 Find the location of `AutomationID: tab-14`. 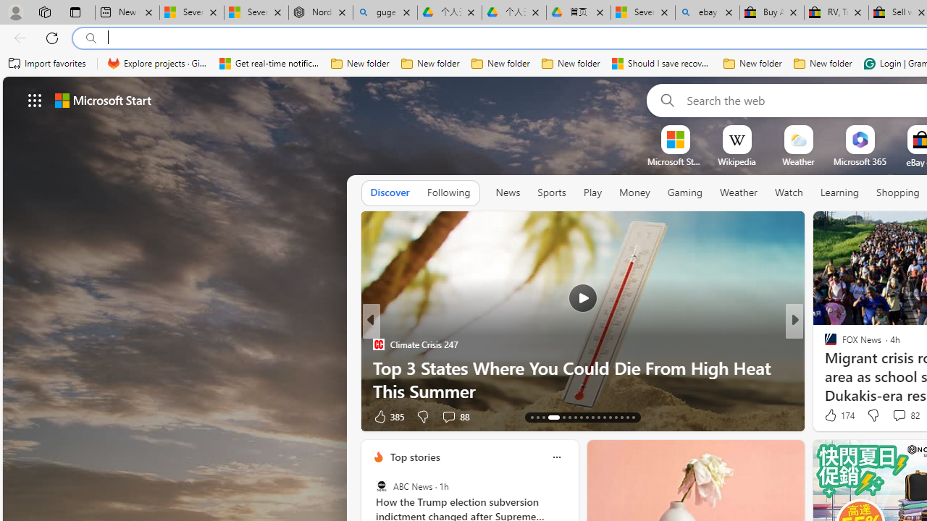

AutomationID: tab-14 is located at coordinates (537, 417).